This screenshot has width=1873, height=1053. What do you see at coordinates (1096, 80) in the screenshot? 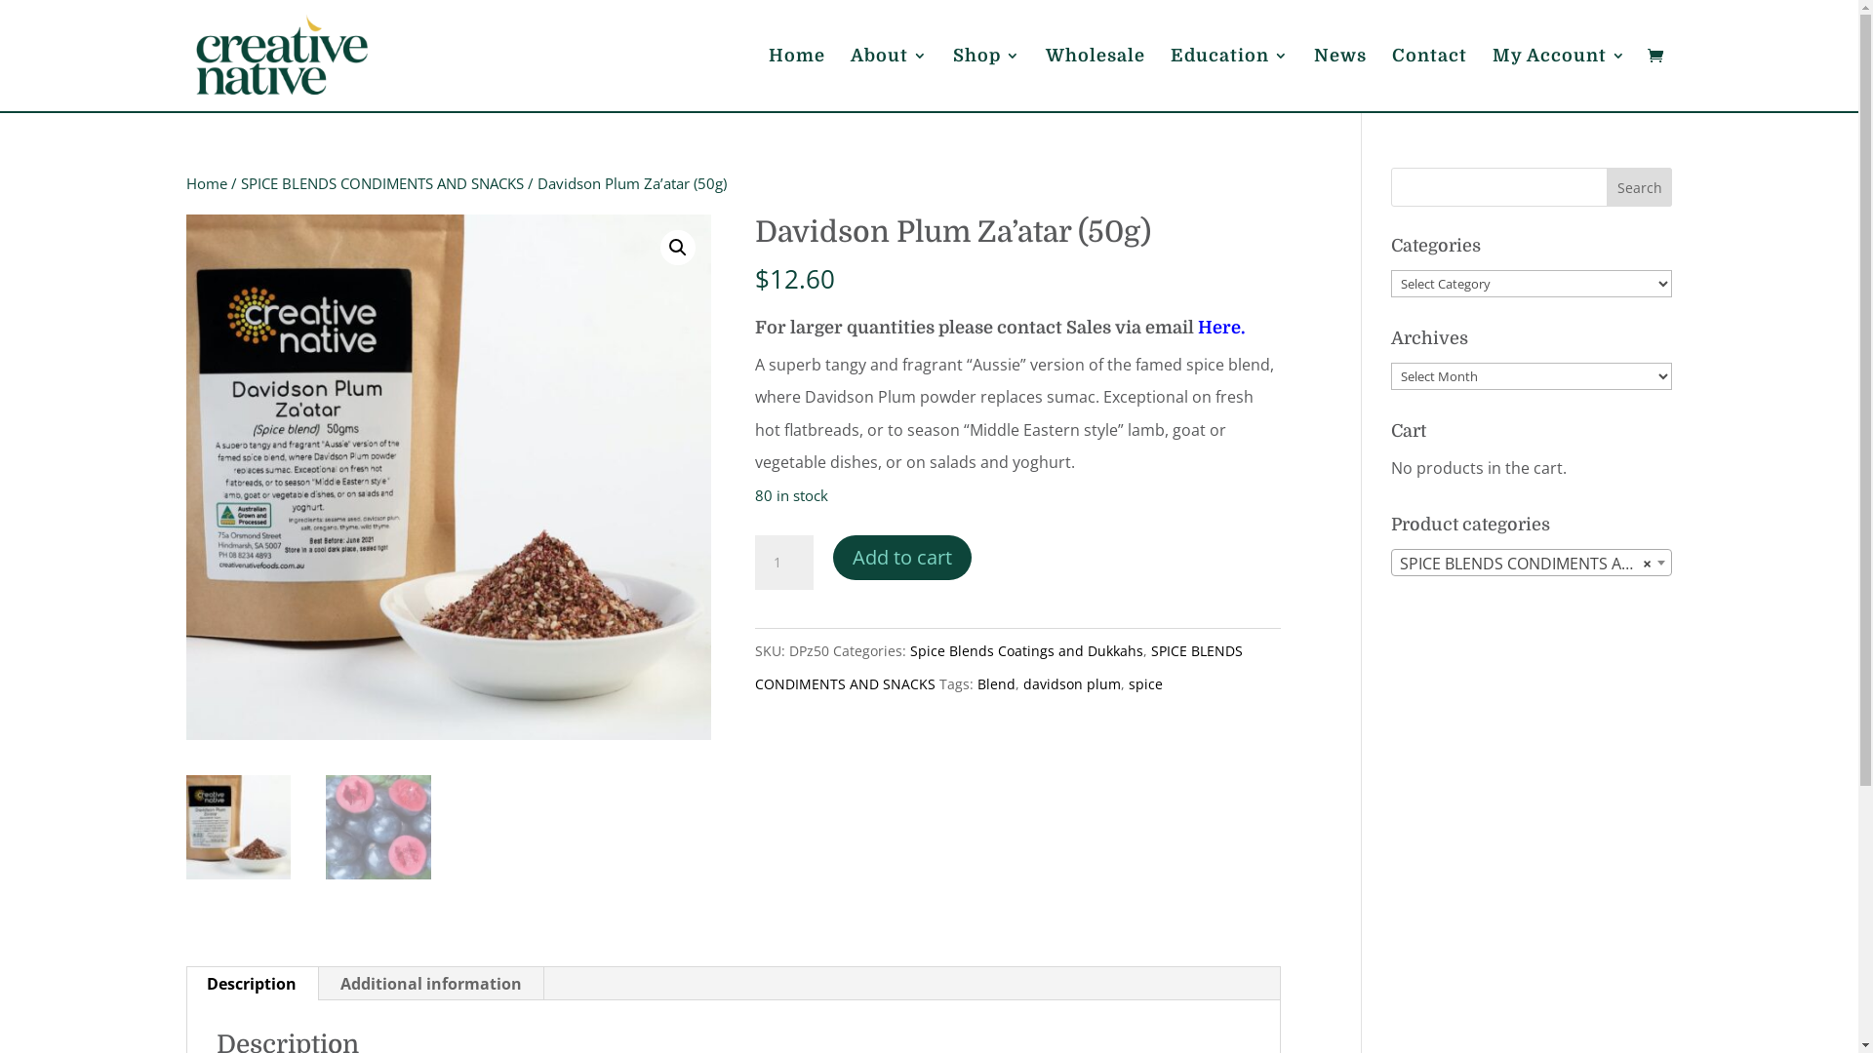
I see `Wholesale` at bounding box center [1096, 80].